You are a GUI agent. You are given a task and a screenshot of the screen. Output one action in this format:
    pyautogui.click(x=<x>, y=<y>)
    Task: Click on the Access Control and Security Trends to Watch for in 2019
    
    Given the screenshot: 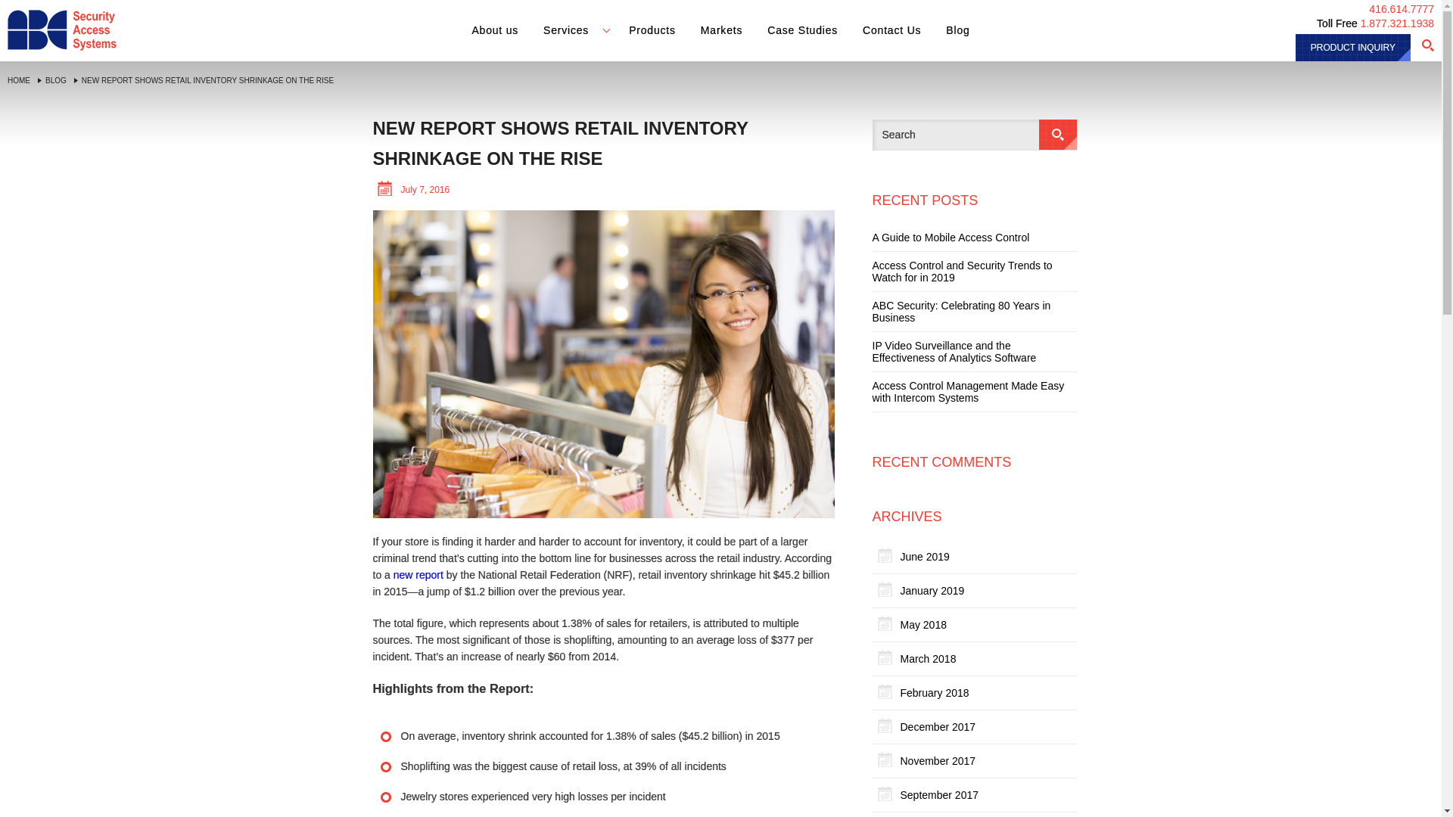 What is the action you would take?
    pyautogui.click(x=974, y=272)
    